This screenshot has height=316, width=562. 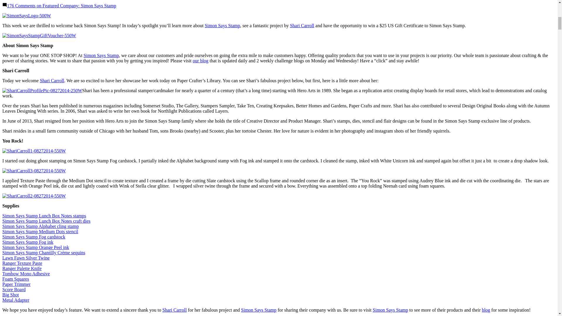 What do you see at coordinates (16, 279) in the screenshot?
I see `Foam Squares` at bounding box center [16, 279].